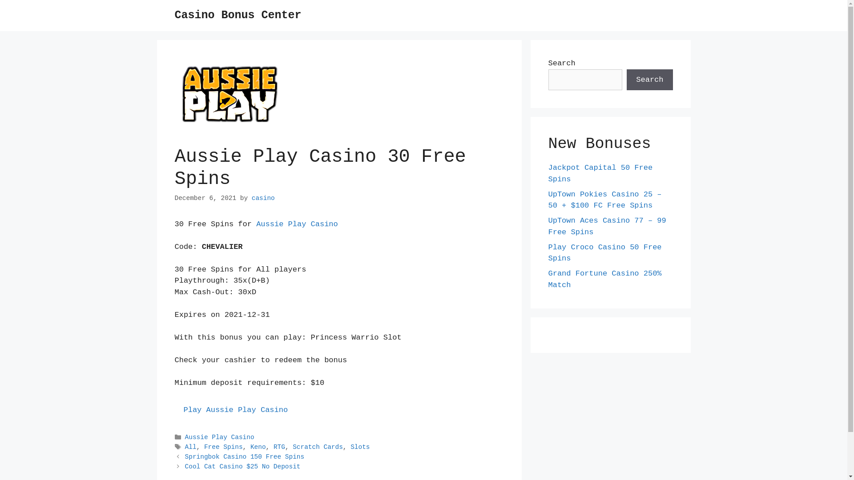 This screenshot has width=854, height=480. I want to click on Play Aussie Play Casino, so click(236, 410).